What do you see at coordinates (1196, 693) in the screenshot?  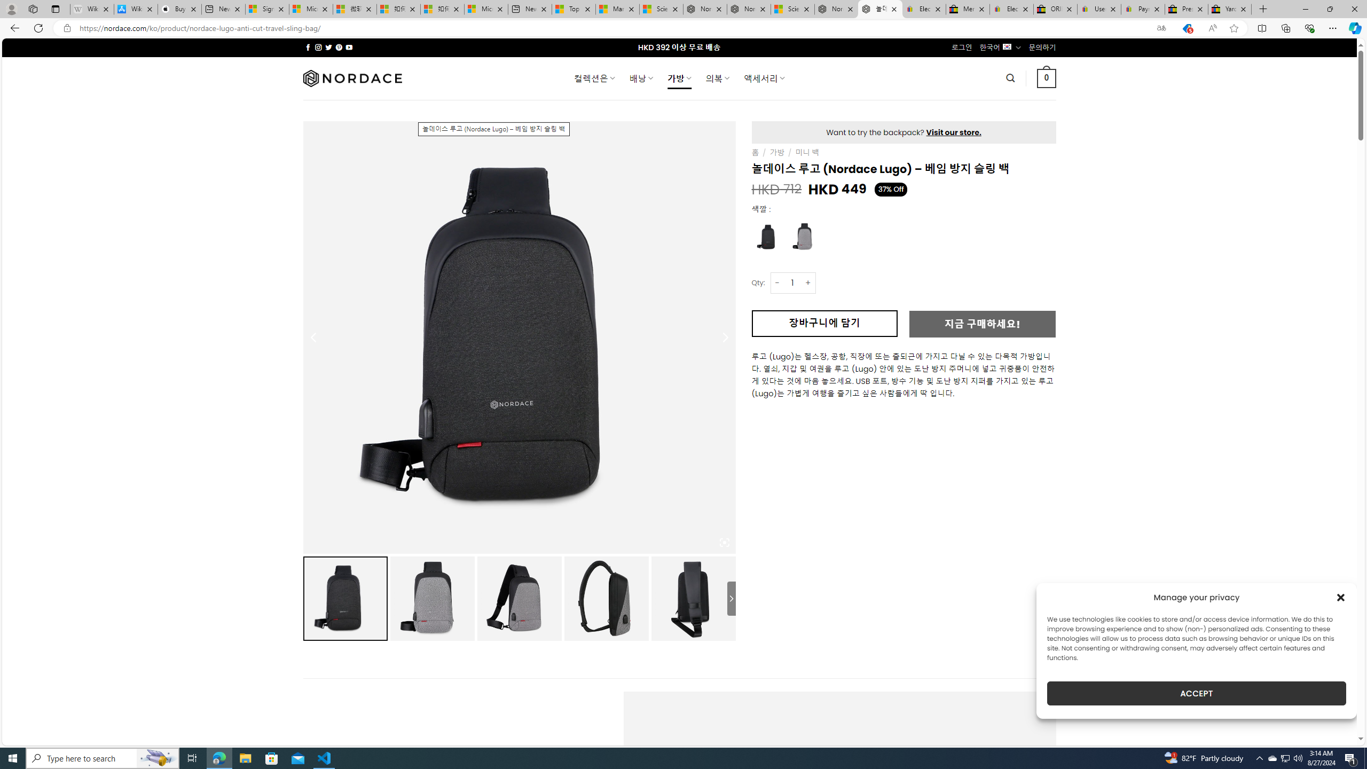 I see `ACCEPT` at bounding box center [1196, 693].